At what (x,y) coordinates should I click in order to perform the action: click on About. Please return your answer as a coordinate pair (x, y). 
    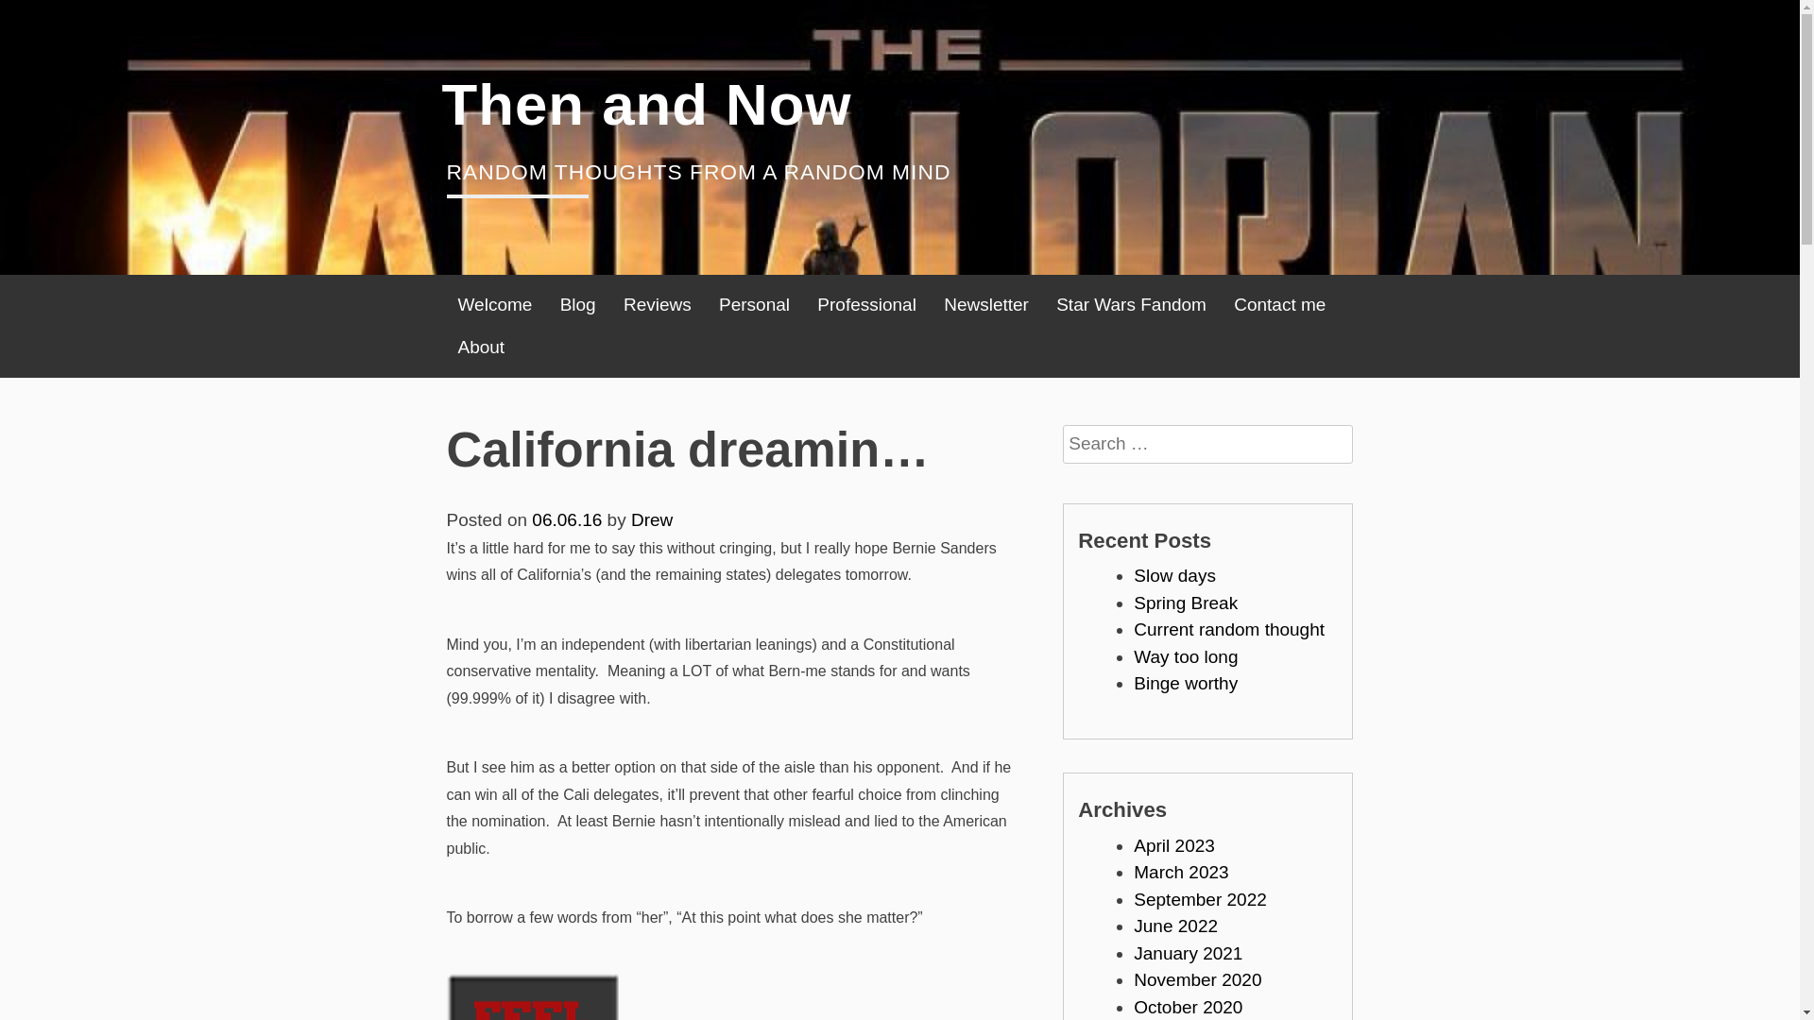
    Looking at the image, I should click on (480, 348).